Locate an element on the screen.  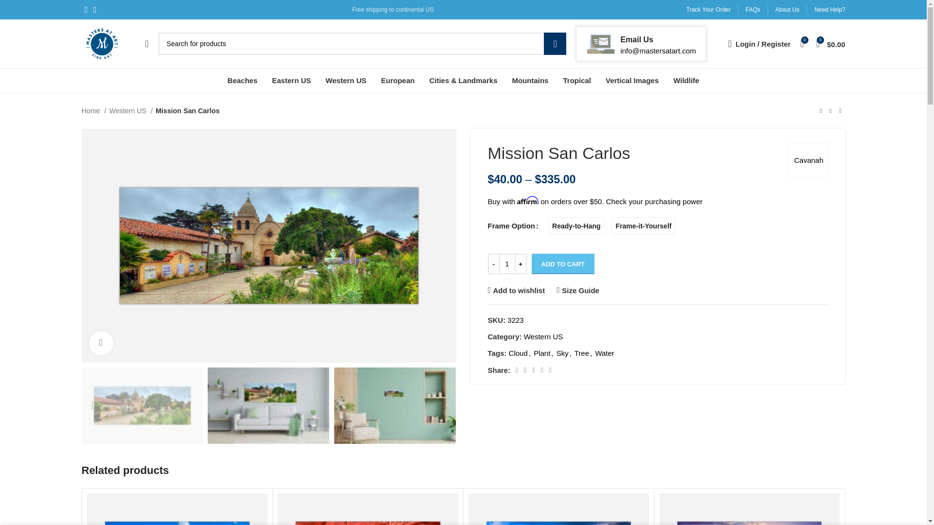
Need Help? is located at coordinates (830, 10).